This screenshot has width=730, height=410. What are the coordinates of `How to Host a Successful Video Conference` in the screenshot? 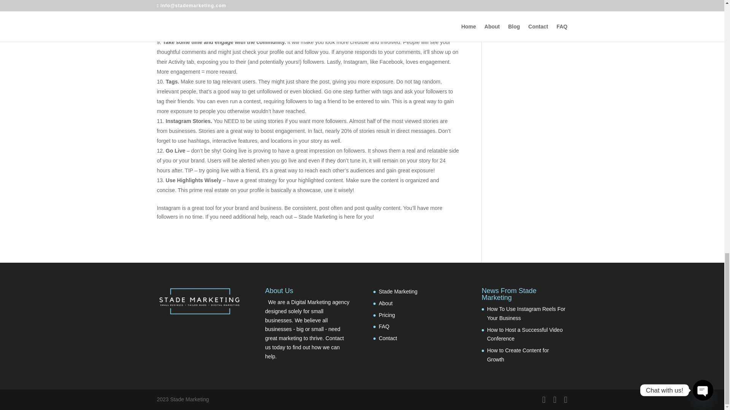 It's located at (525, 334).